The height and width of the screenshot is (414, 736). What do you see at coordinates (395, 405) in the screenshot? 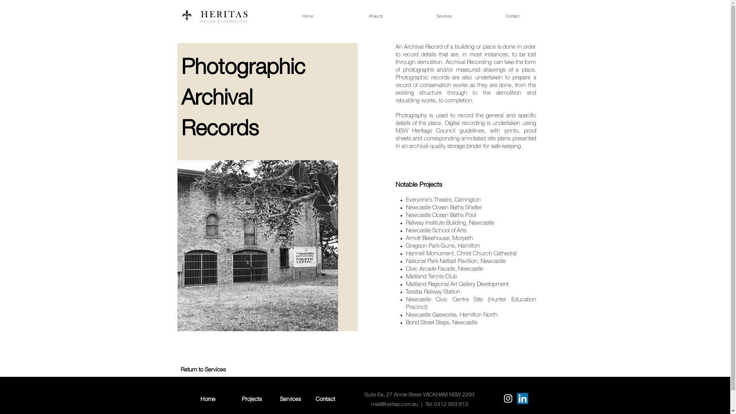
I see `mail@heritas.com.au` at bounding box center [395, 405].